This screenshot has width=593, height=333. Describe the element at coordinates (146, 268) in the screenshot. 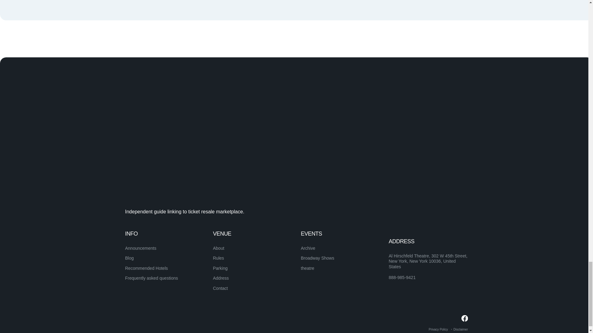

I see `Recommended Hotels` at that location.